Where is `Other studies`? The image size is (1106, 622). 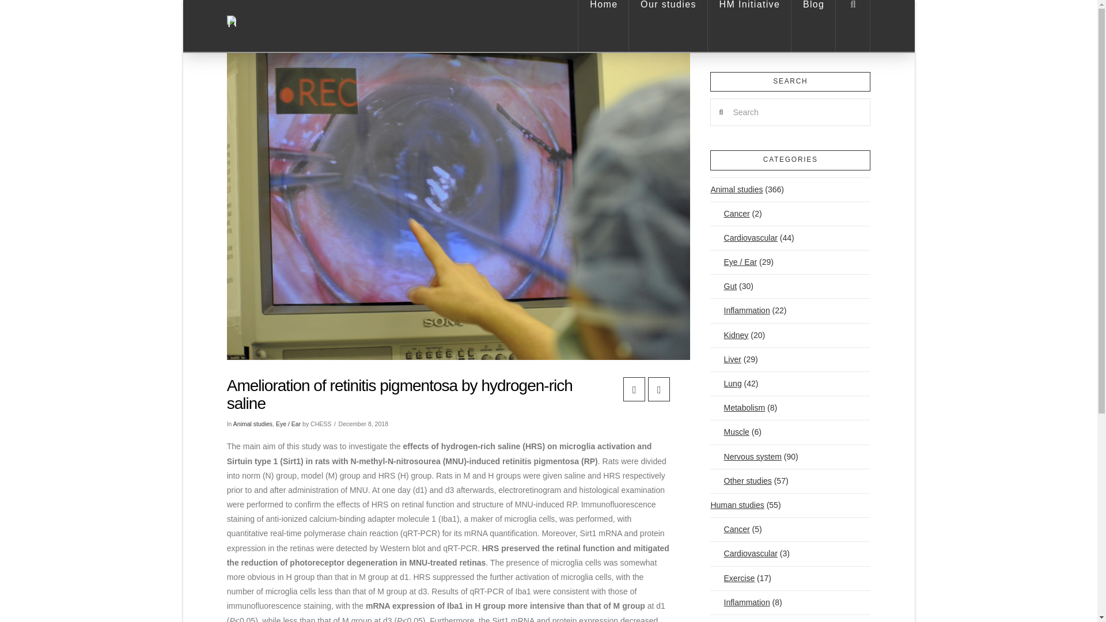 Other studies is located at coordinates (740, 481).